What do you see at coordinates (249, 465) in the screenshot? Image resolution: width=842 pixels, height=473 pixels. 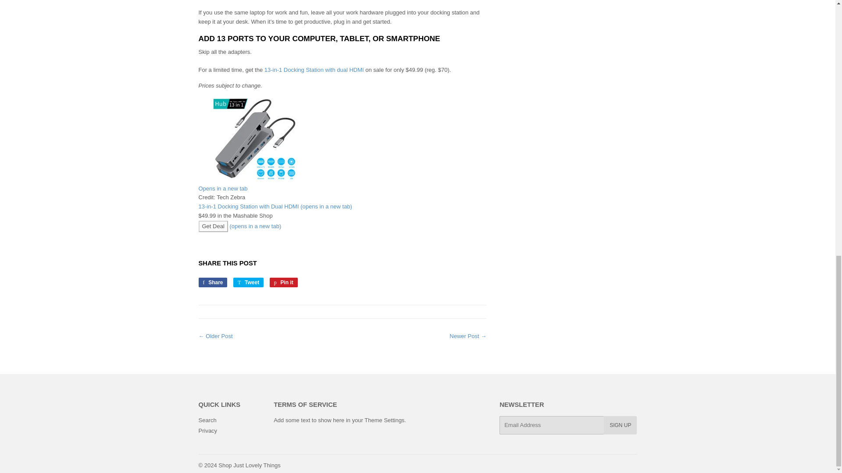 I see `Get Deal` at bounding box center [249, 465].